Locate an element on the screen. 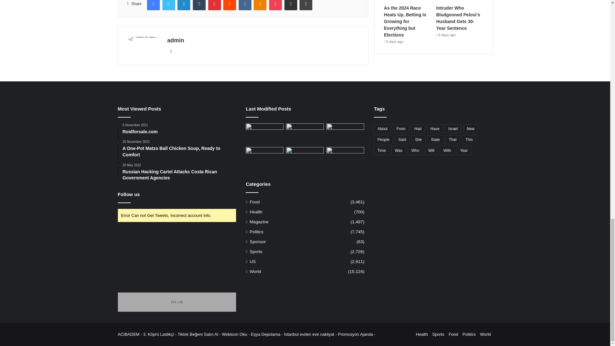 The image size is (615, 346). Twitter is located at coordinates (168, 5).